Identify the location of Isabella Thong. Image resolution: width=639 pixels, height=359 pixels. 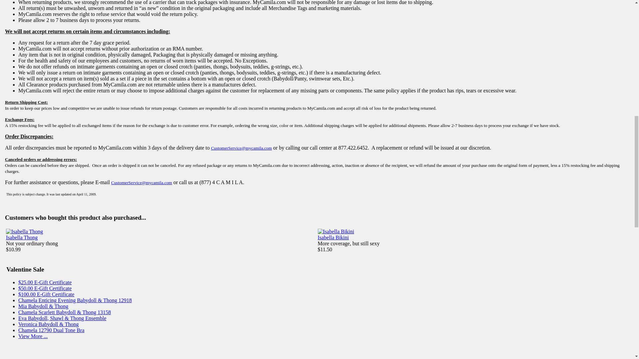
(24, 231).